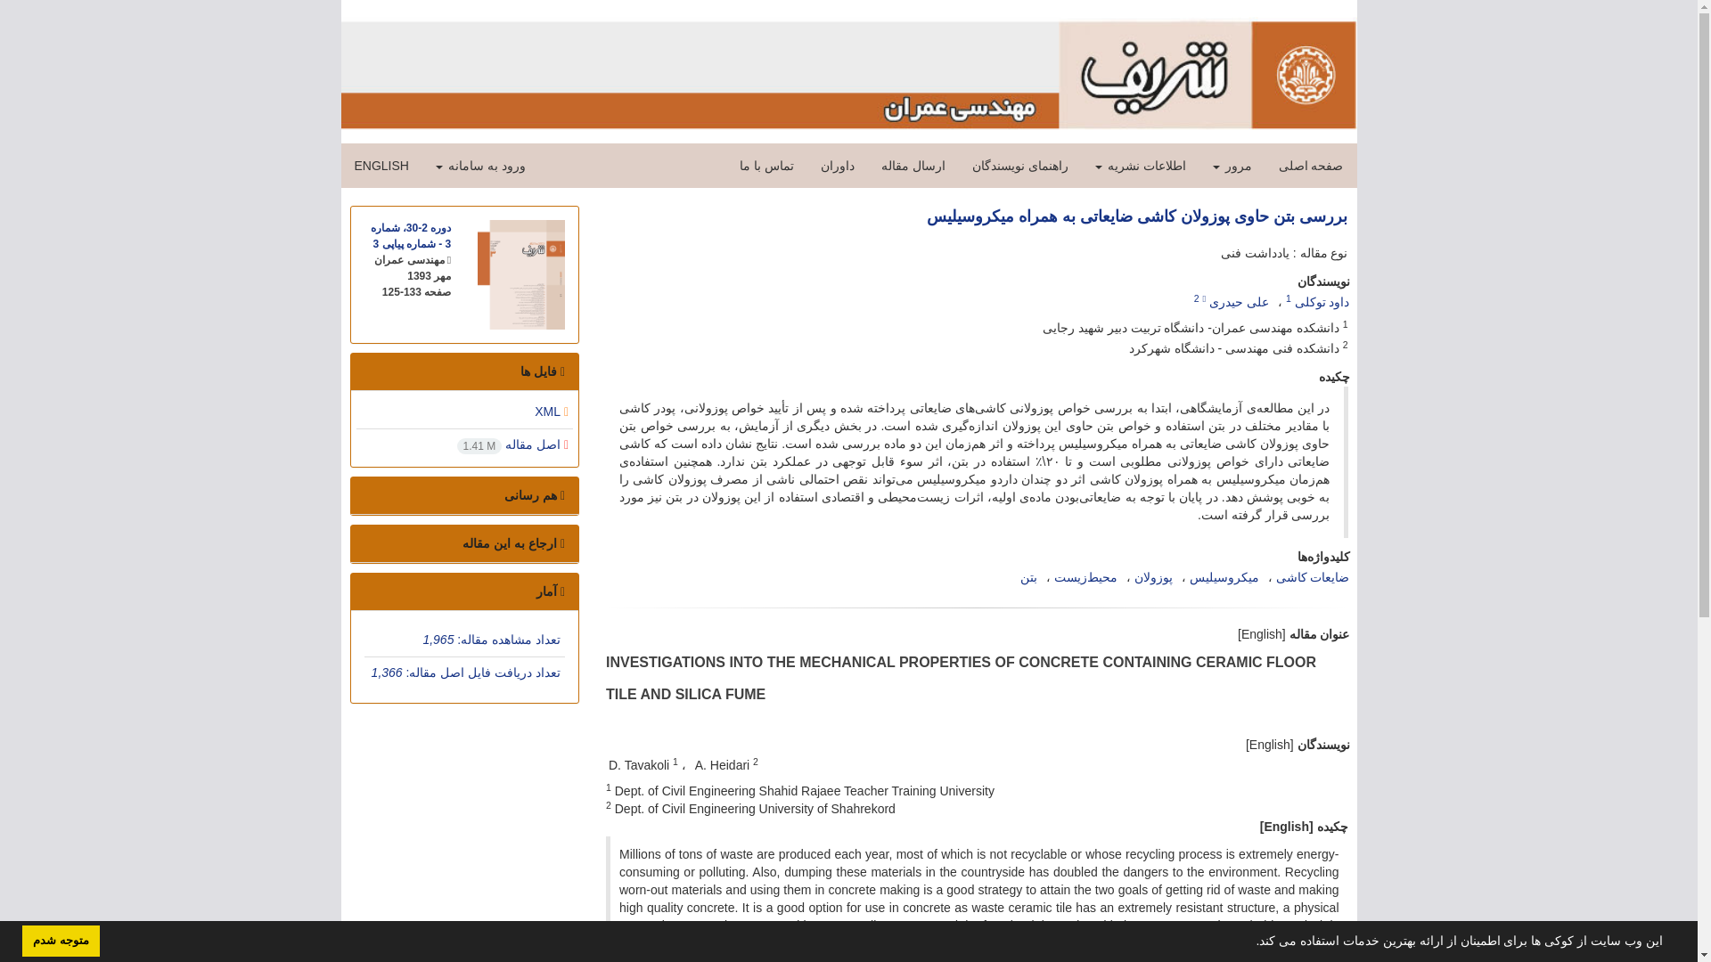 This screenshot has width=1711, height=962. Describe the element at coordinates (381, 165) in the screenshot. I see `ENGLISH` at that location.